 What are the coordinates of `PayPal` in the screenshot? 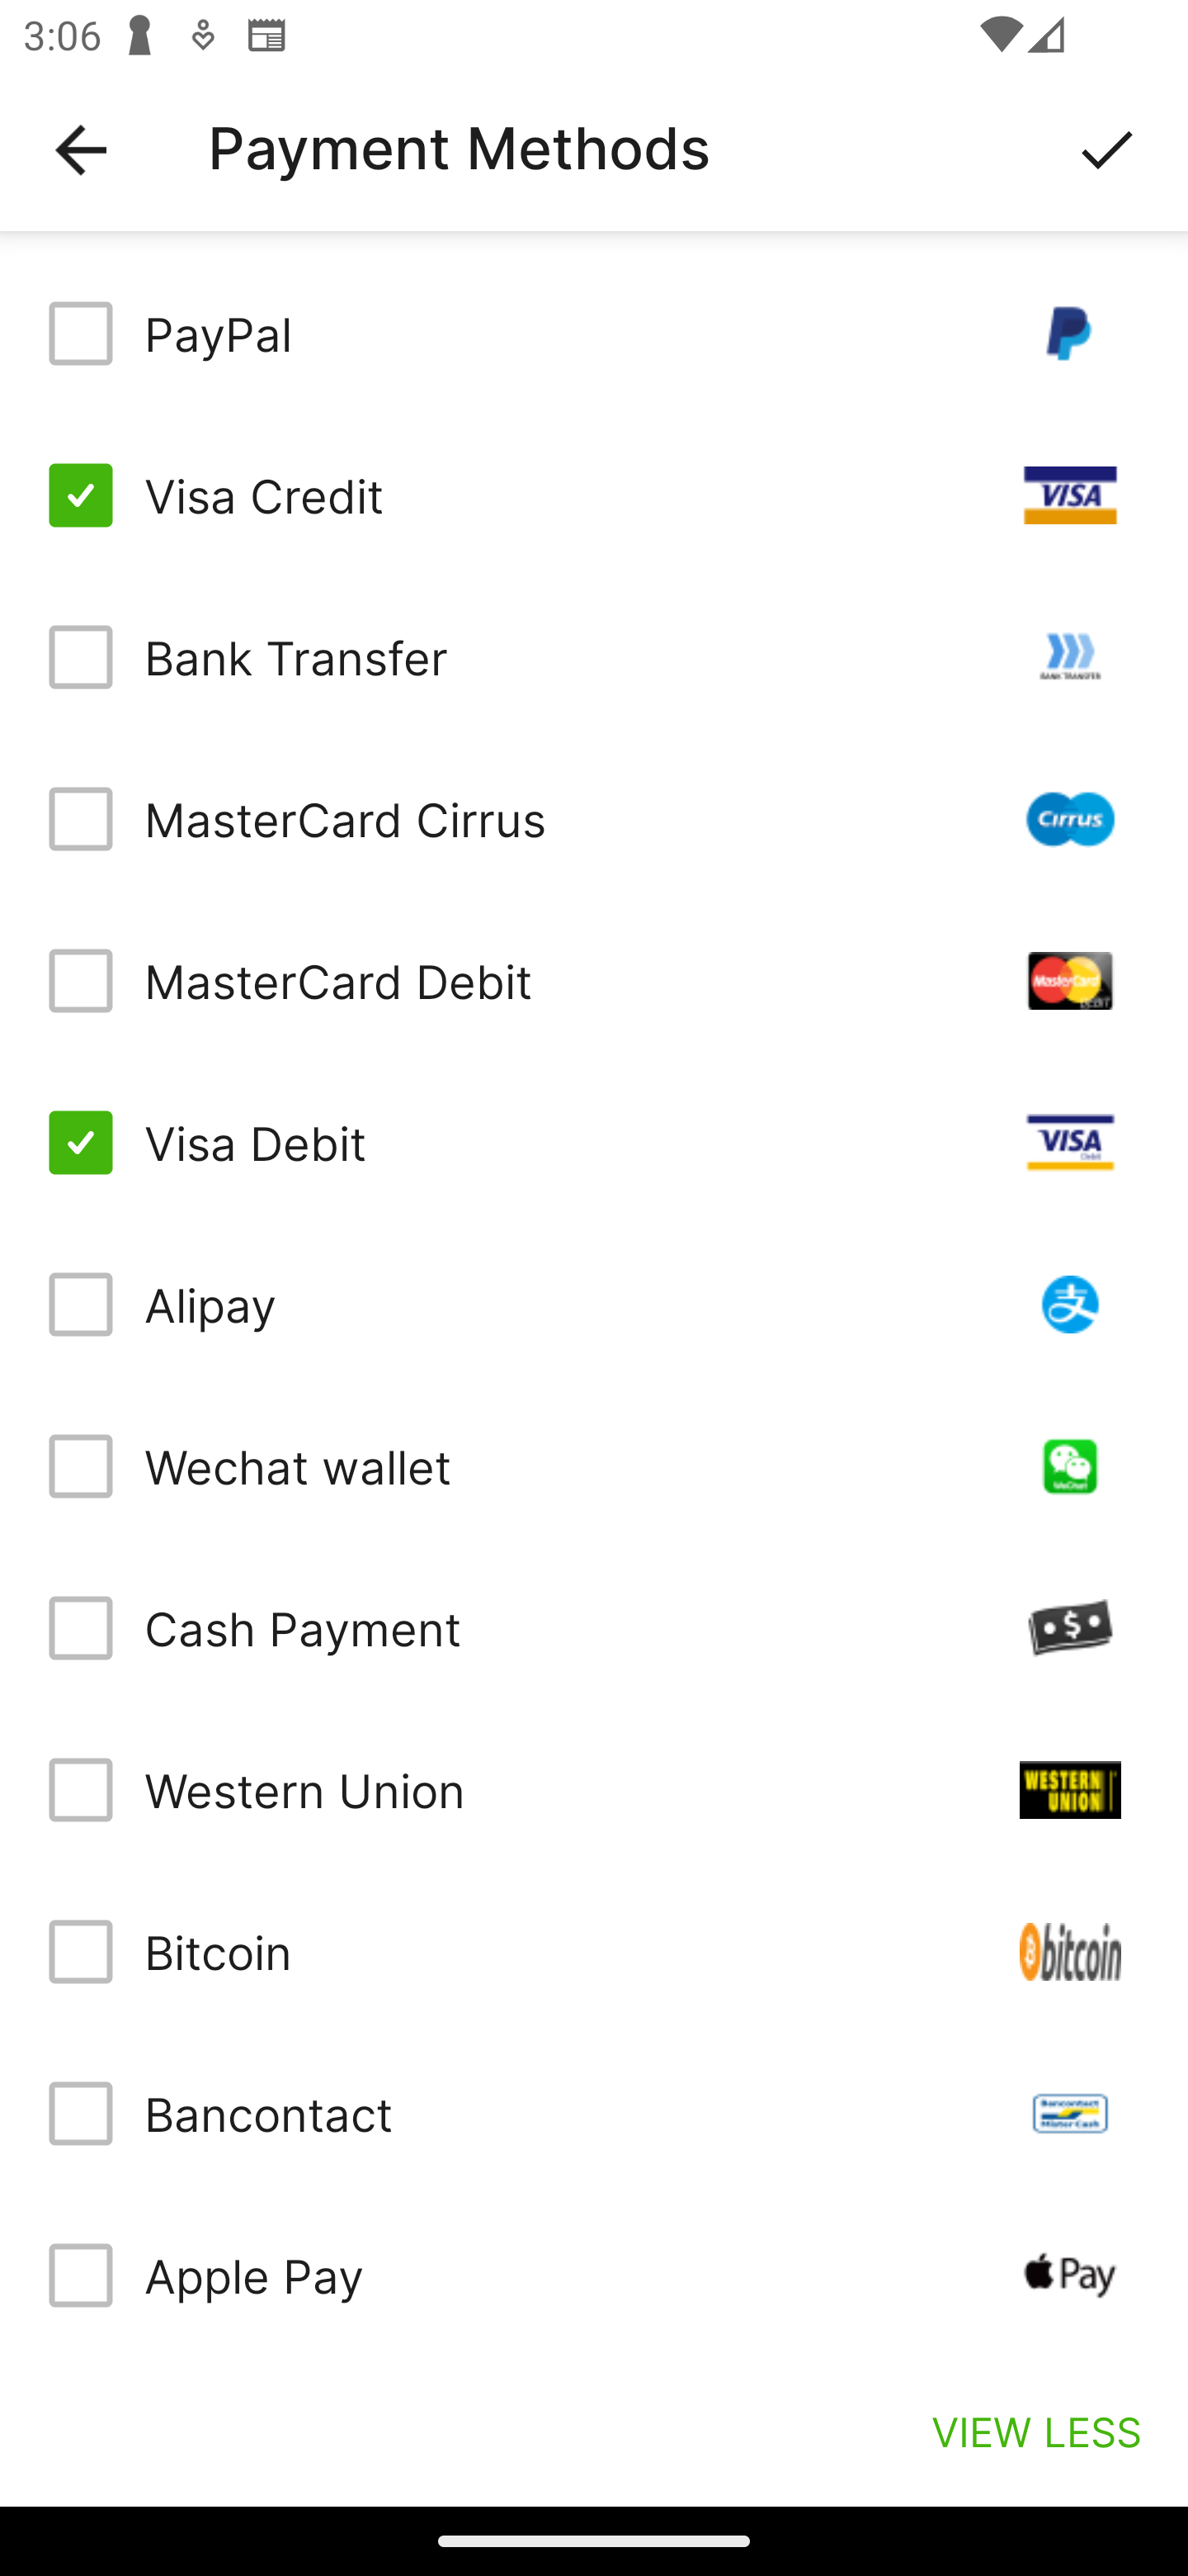 It's located at (594, 334).